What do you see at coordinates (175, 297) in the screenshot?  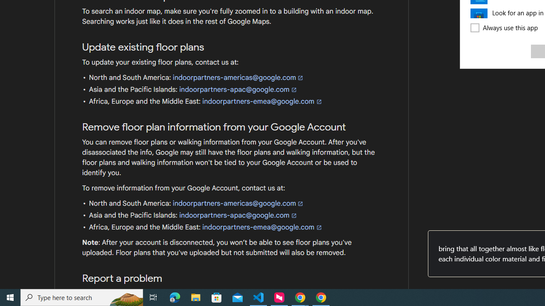 I see `Microsoft Edge` at bounding box center [175, 297].